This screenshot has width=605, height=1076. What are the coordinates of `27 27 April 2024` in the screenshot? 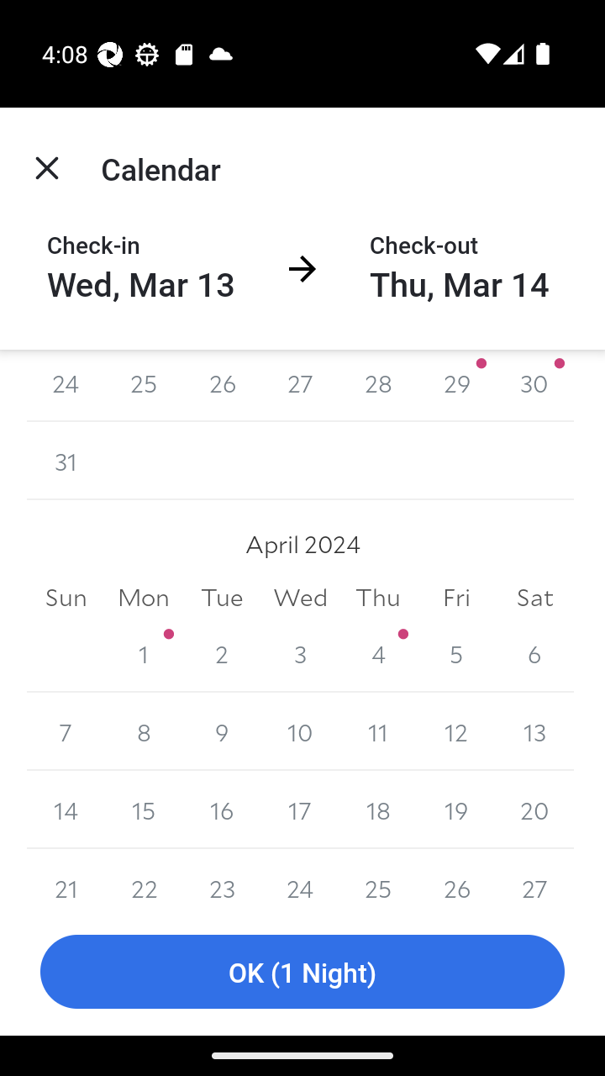 It's located at (534, 878).